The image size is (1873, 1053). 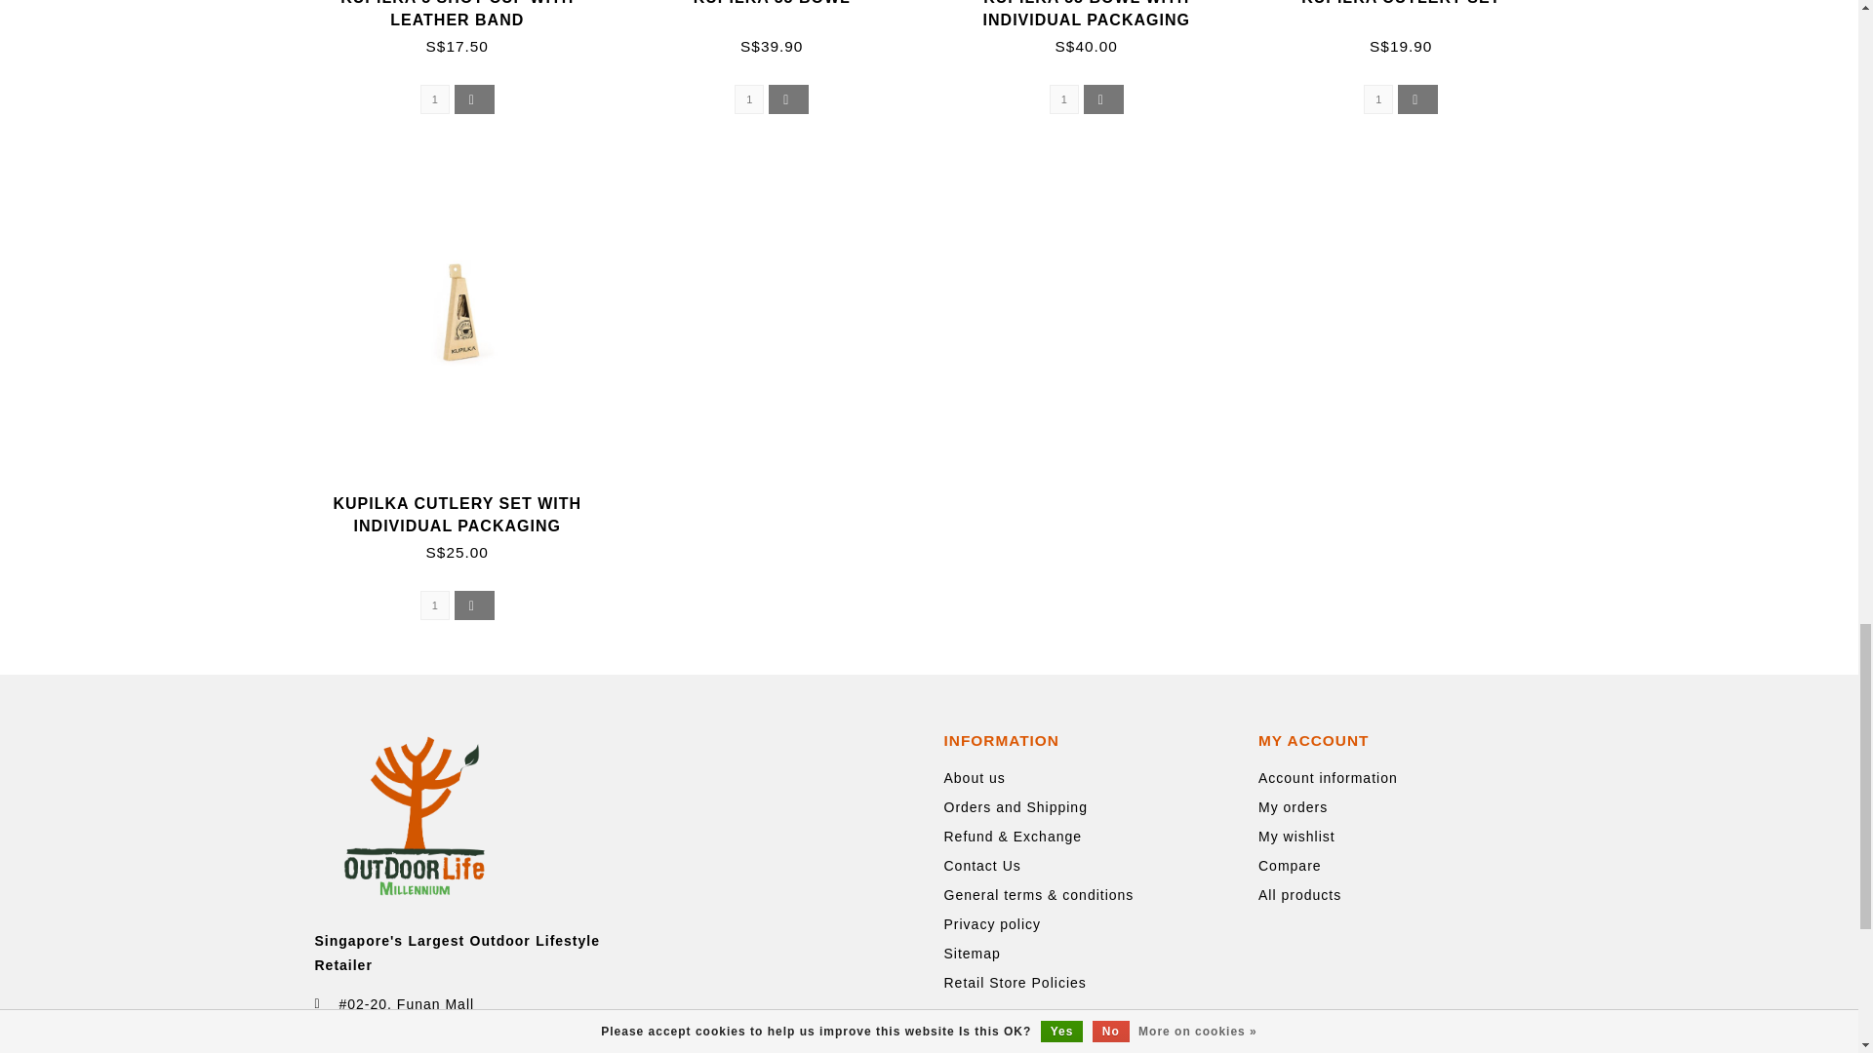 What do you see at coordinates (434, 604) in the screenshot?
I see `1` at bounding box center [434, 604].